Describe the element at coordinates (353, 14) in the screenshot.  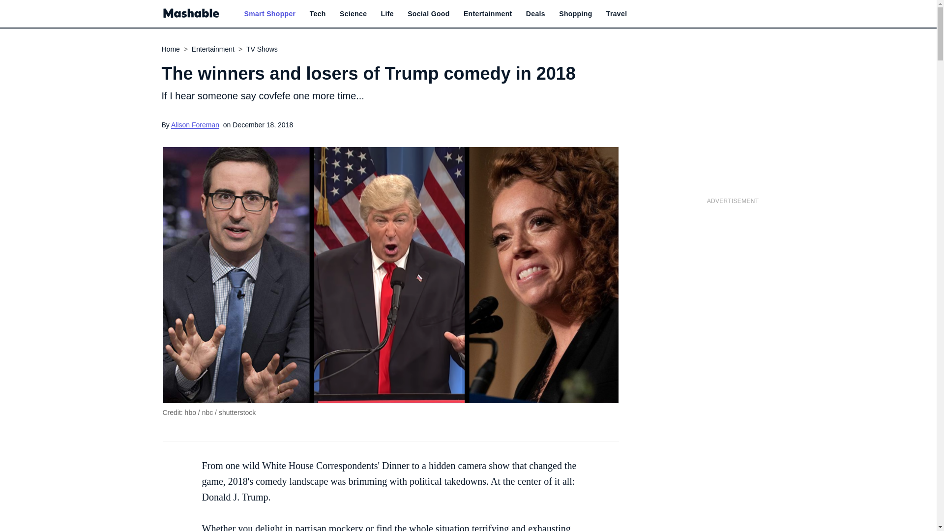
I see `Science` at that location.